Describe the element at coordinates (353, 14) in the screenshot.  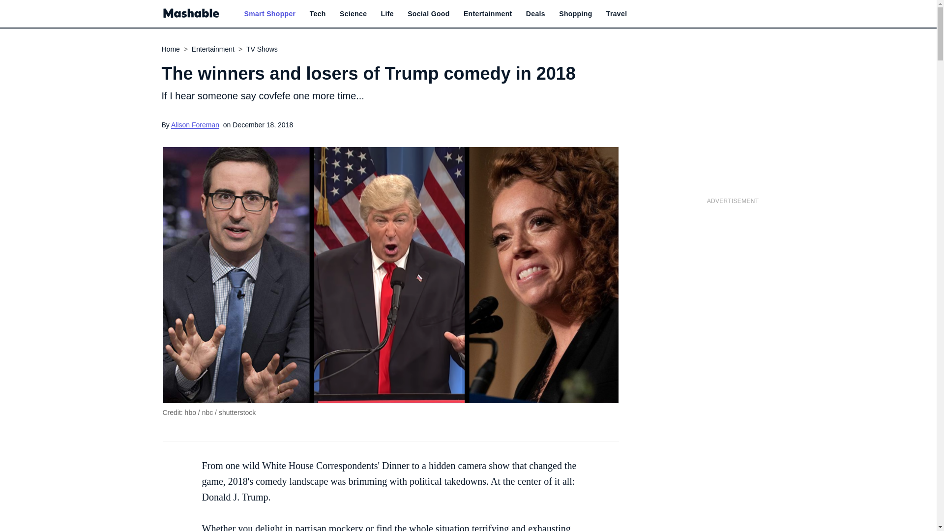
I see `Science` at that location.